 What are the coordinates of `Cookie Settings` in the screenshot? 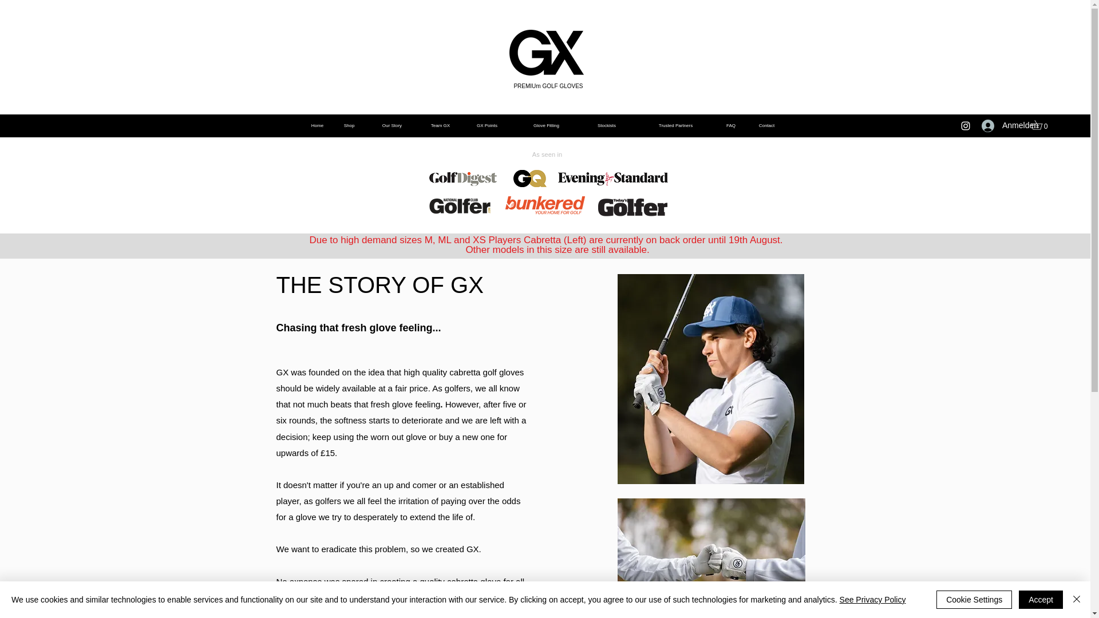 It's located at (974, 600).